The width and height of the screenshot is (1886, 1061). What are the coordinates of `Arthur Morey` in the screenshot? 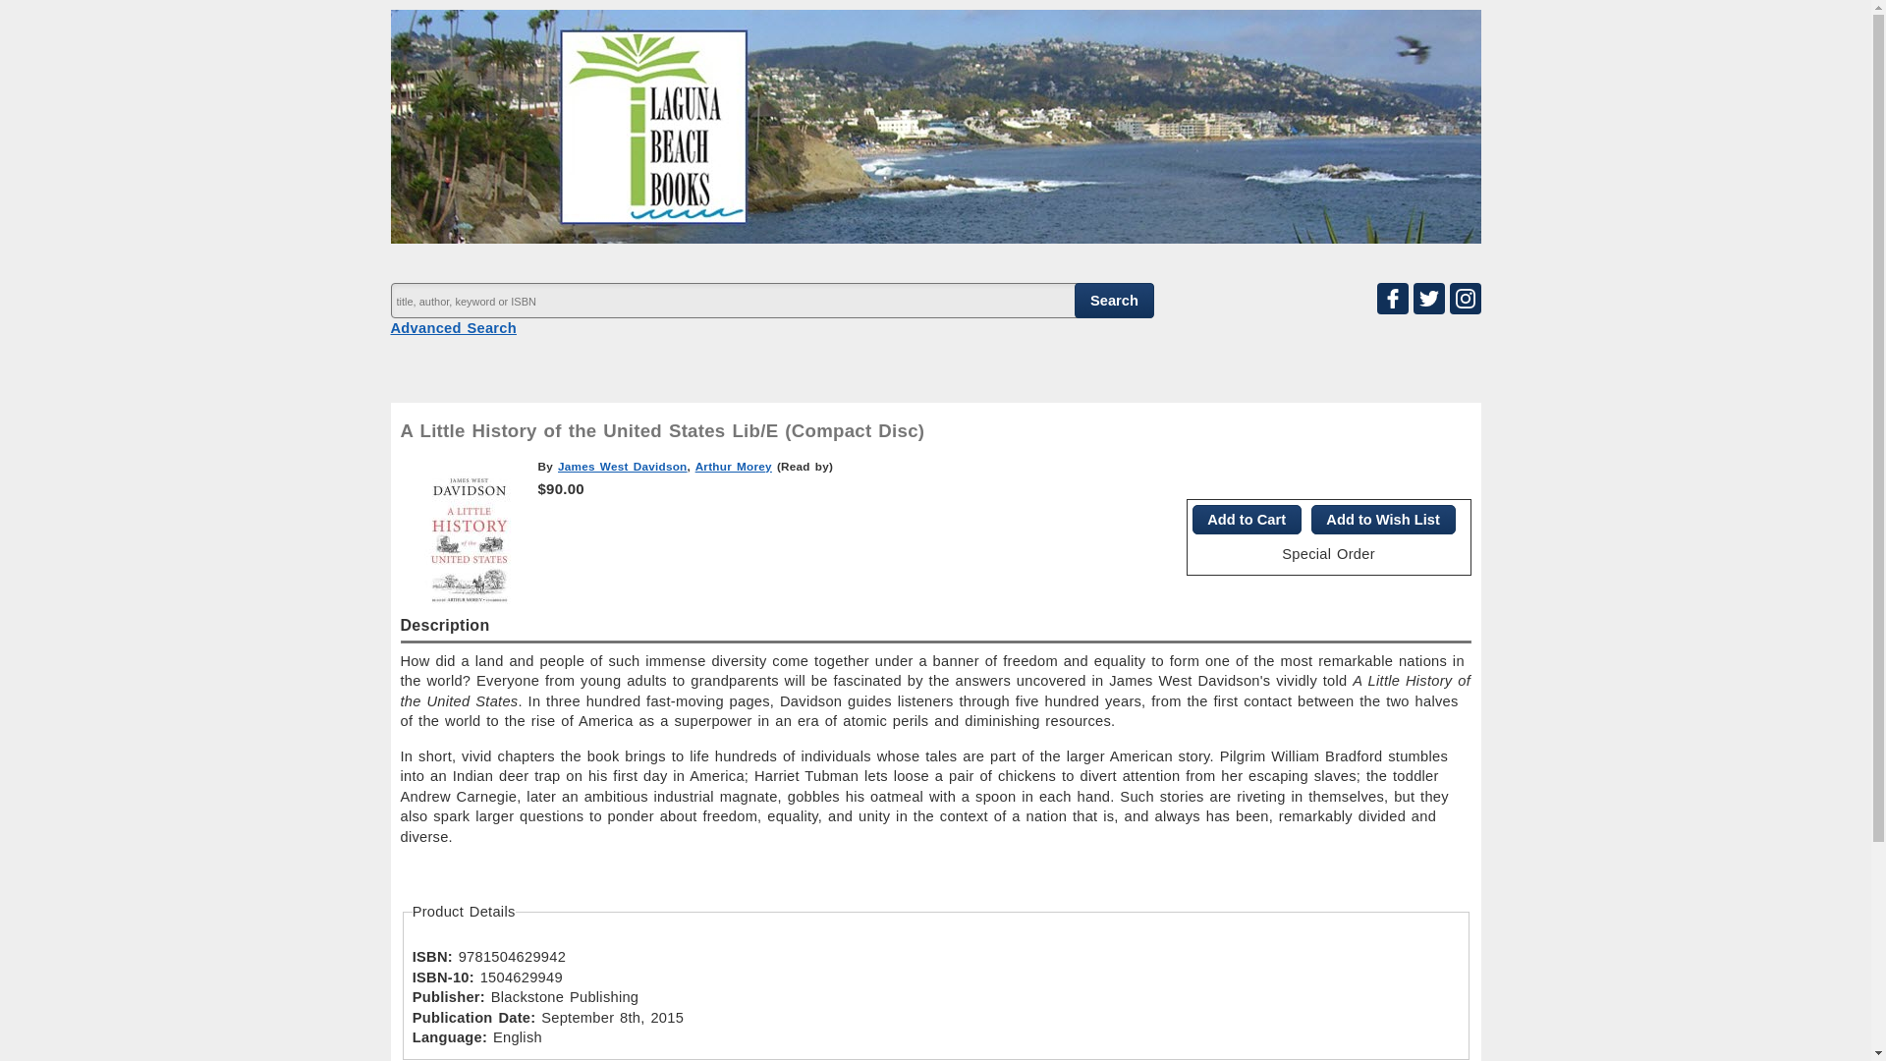 It's located at (733, 466).